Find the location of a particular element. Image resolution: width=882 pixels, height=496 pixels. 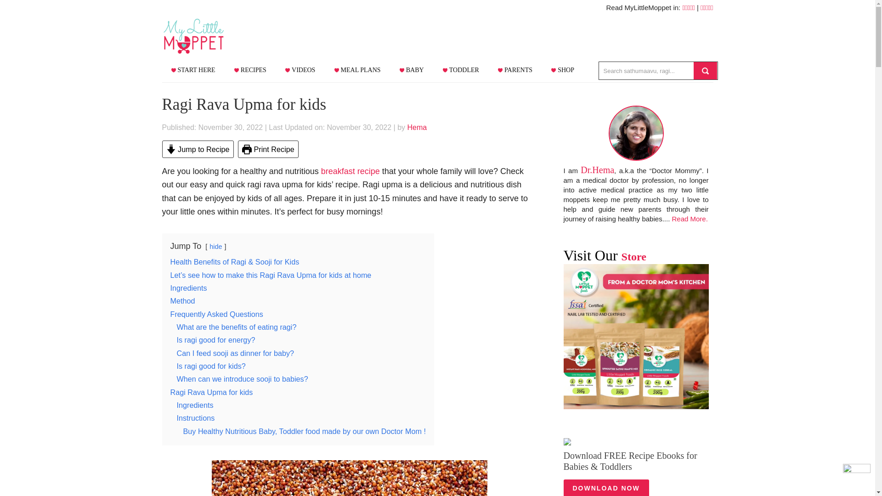

TODDLER is located at coordinates (466, 70).